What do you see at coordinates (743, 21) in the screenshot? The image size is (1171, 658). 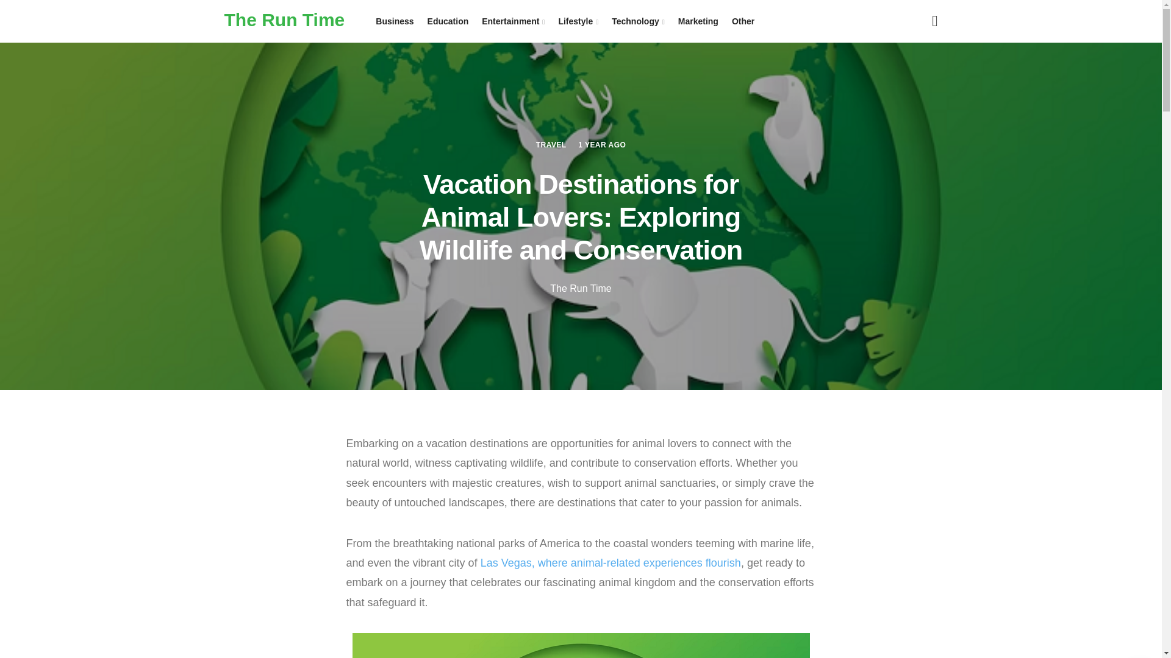 I see `Other` at bounding box center [743, 21].